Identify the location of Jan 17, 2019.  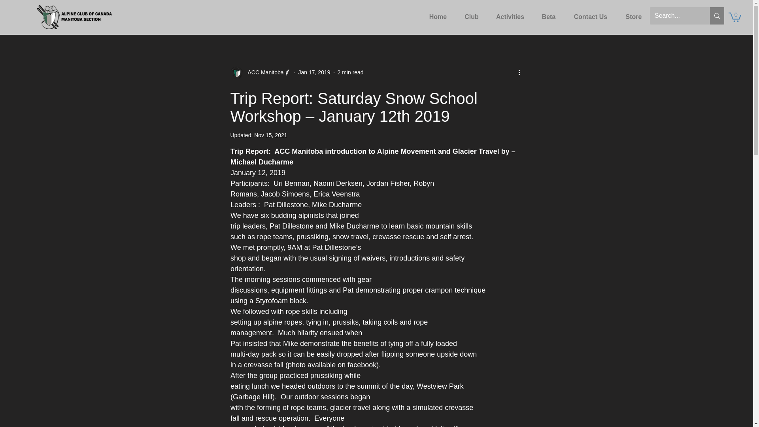
(314, 72).